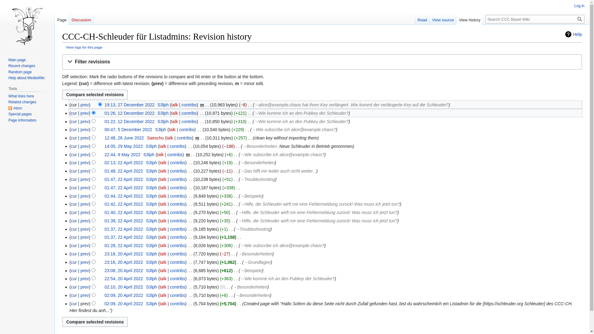  I want to click on prev, so click(85, 262).